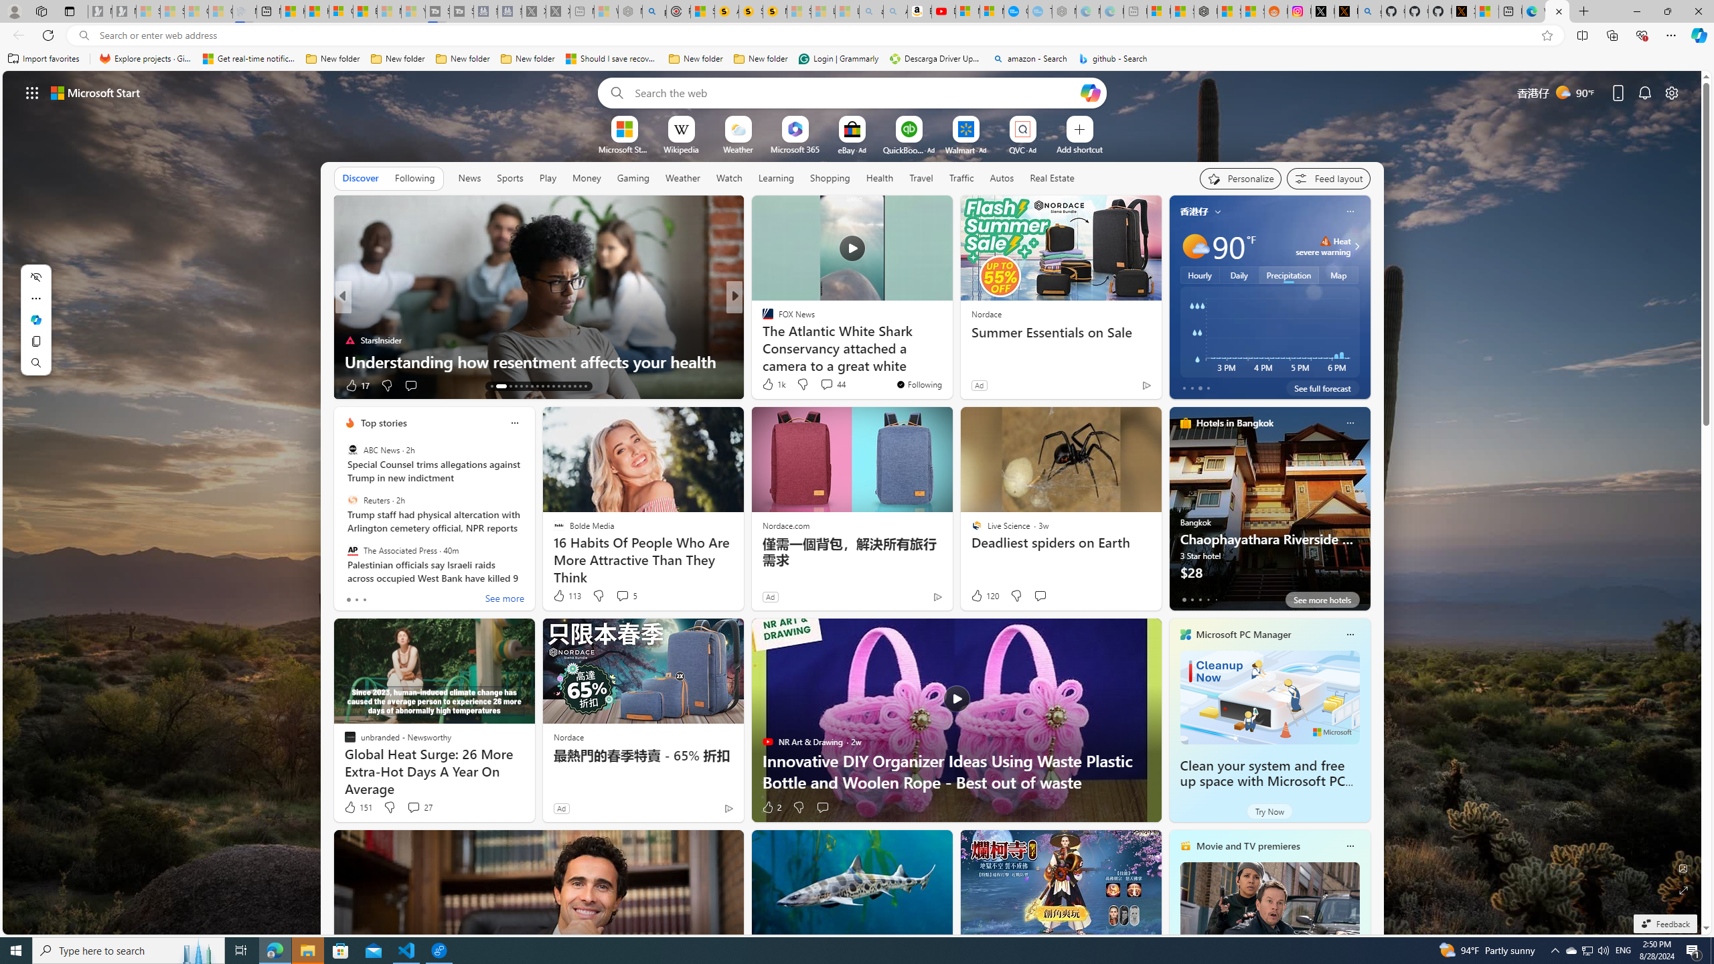  Describe the element at coordinates (1030, 59) in the screenshot. I see `amazon - Search` at that location.